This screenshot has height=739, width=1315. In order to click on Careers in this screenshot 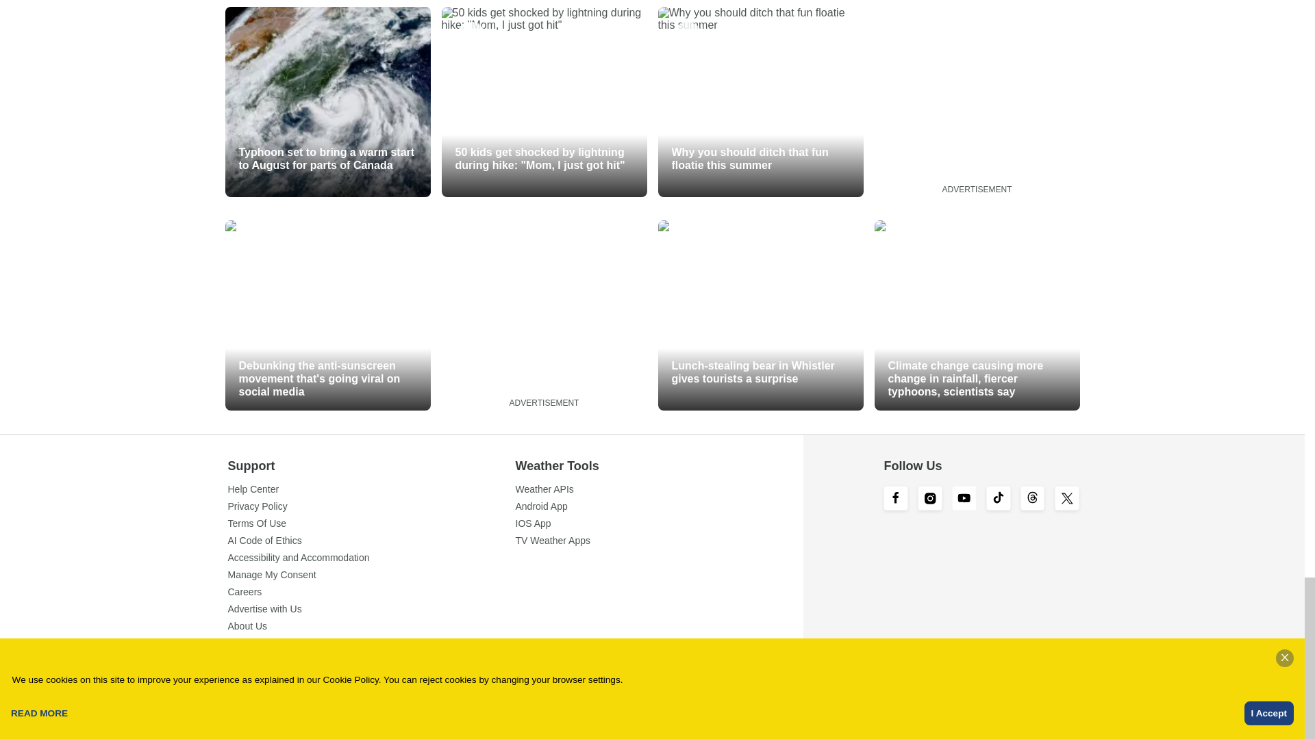, I will do `click(371, 591)`.